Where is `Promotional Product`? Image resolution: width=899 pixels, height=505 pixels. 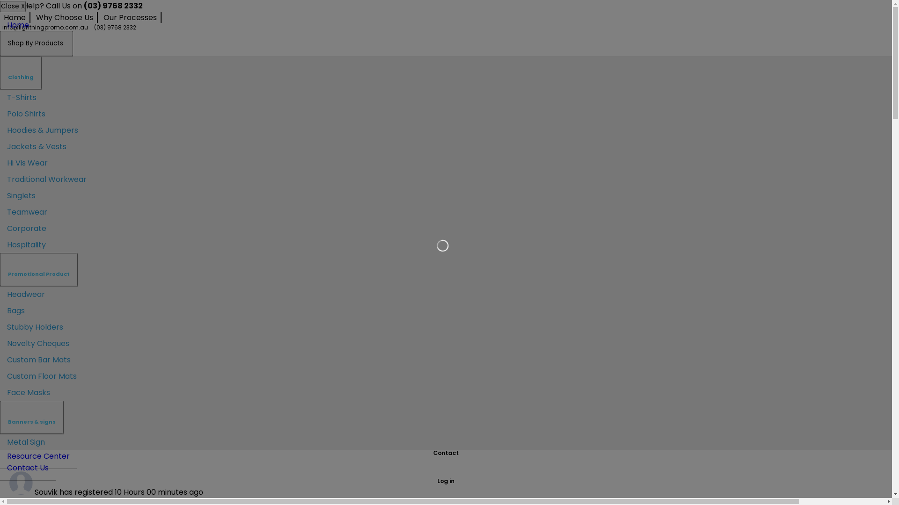 Promotional Product is located at coordinates (39, 265).